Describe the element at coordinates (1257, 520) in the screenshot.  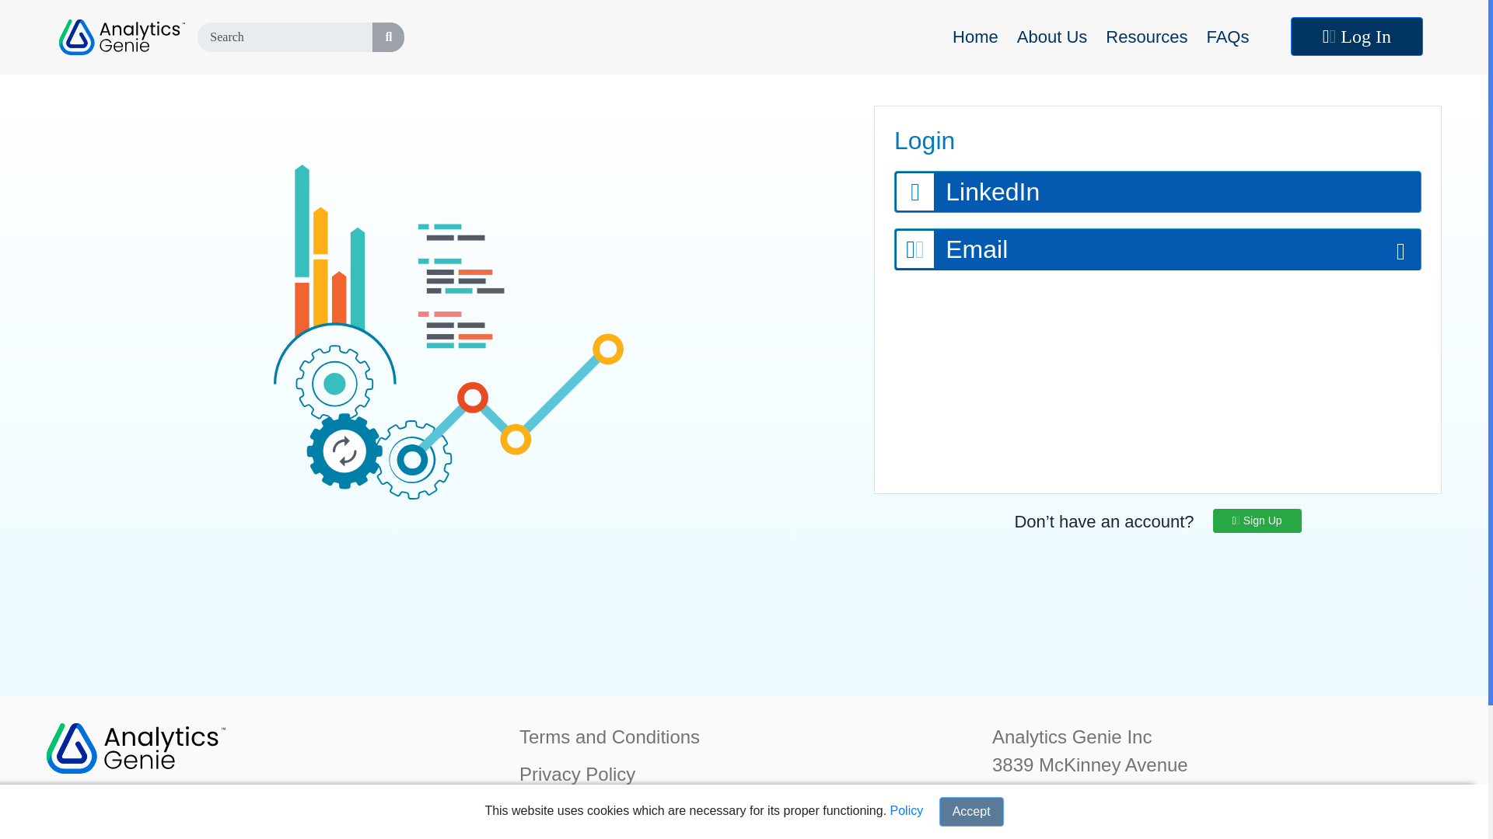
I see `Sign Up` at that location.